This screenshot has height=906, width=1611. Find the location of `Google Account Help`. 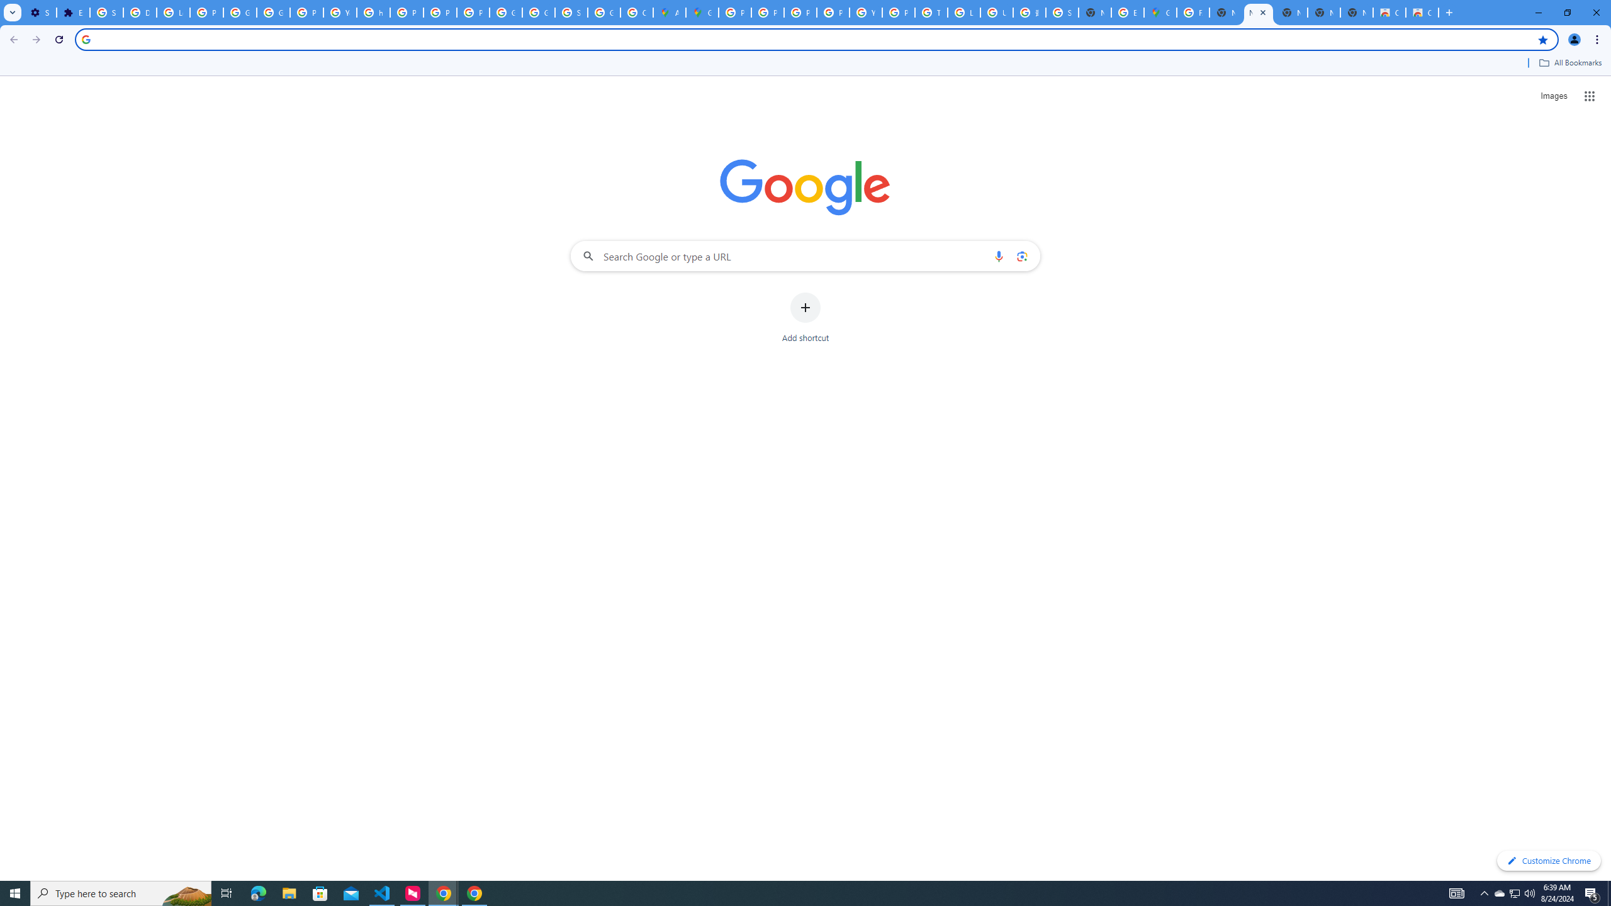

Google Account Help is located at coordinates (274, 13).